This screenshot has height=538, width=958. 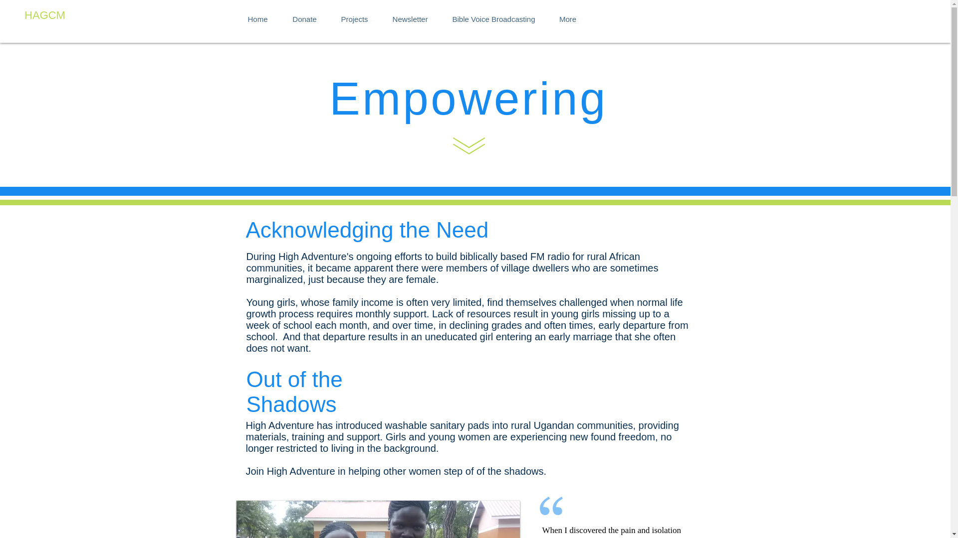 I want to click on Donate, so click(x=305, y=15).